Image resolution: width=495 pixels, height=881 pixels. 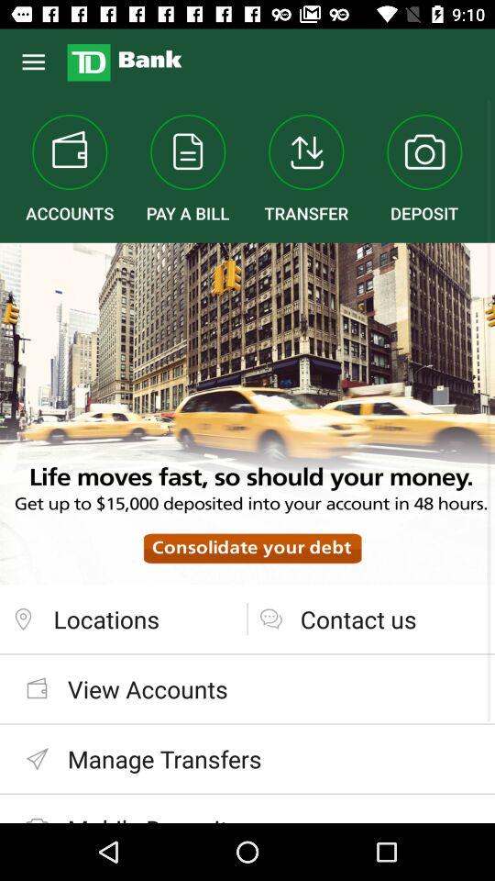 I want to click on flip until the transfer icon, so click(x=306, y=169).